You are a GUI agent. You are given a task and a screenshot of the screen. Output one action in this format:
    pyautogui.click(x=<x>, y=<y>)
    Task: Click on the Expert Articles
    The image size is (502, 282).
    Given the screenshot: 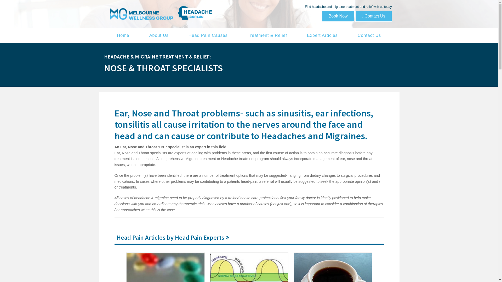 What is the action you would take?
    pyautogui.click(x=322, y=36)
    